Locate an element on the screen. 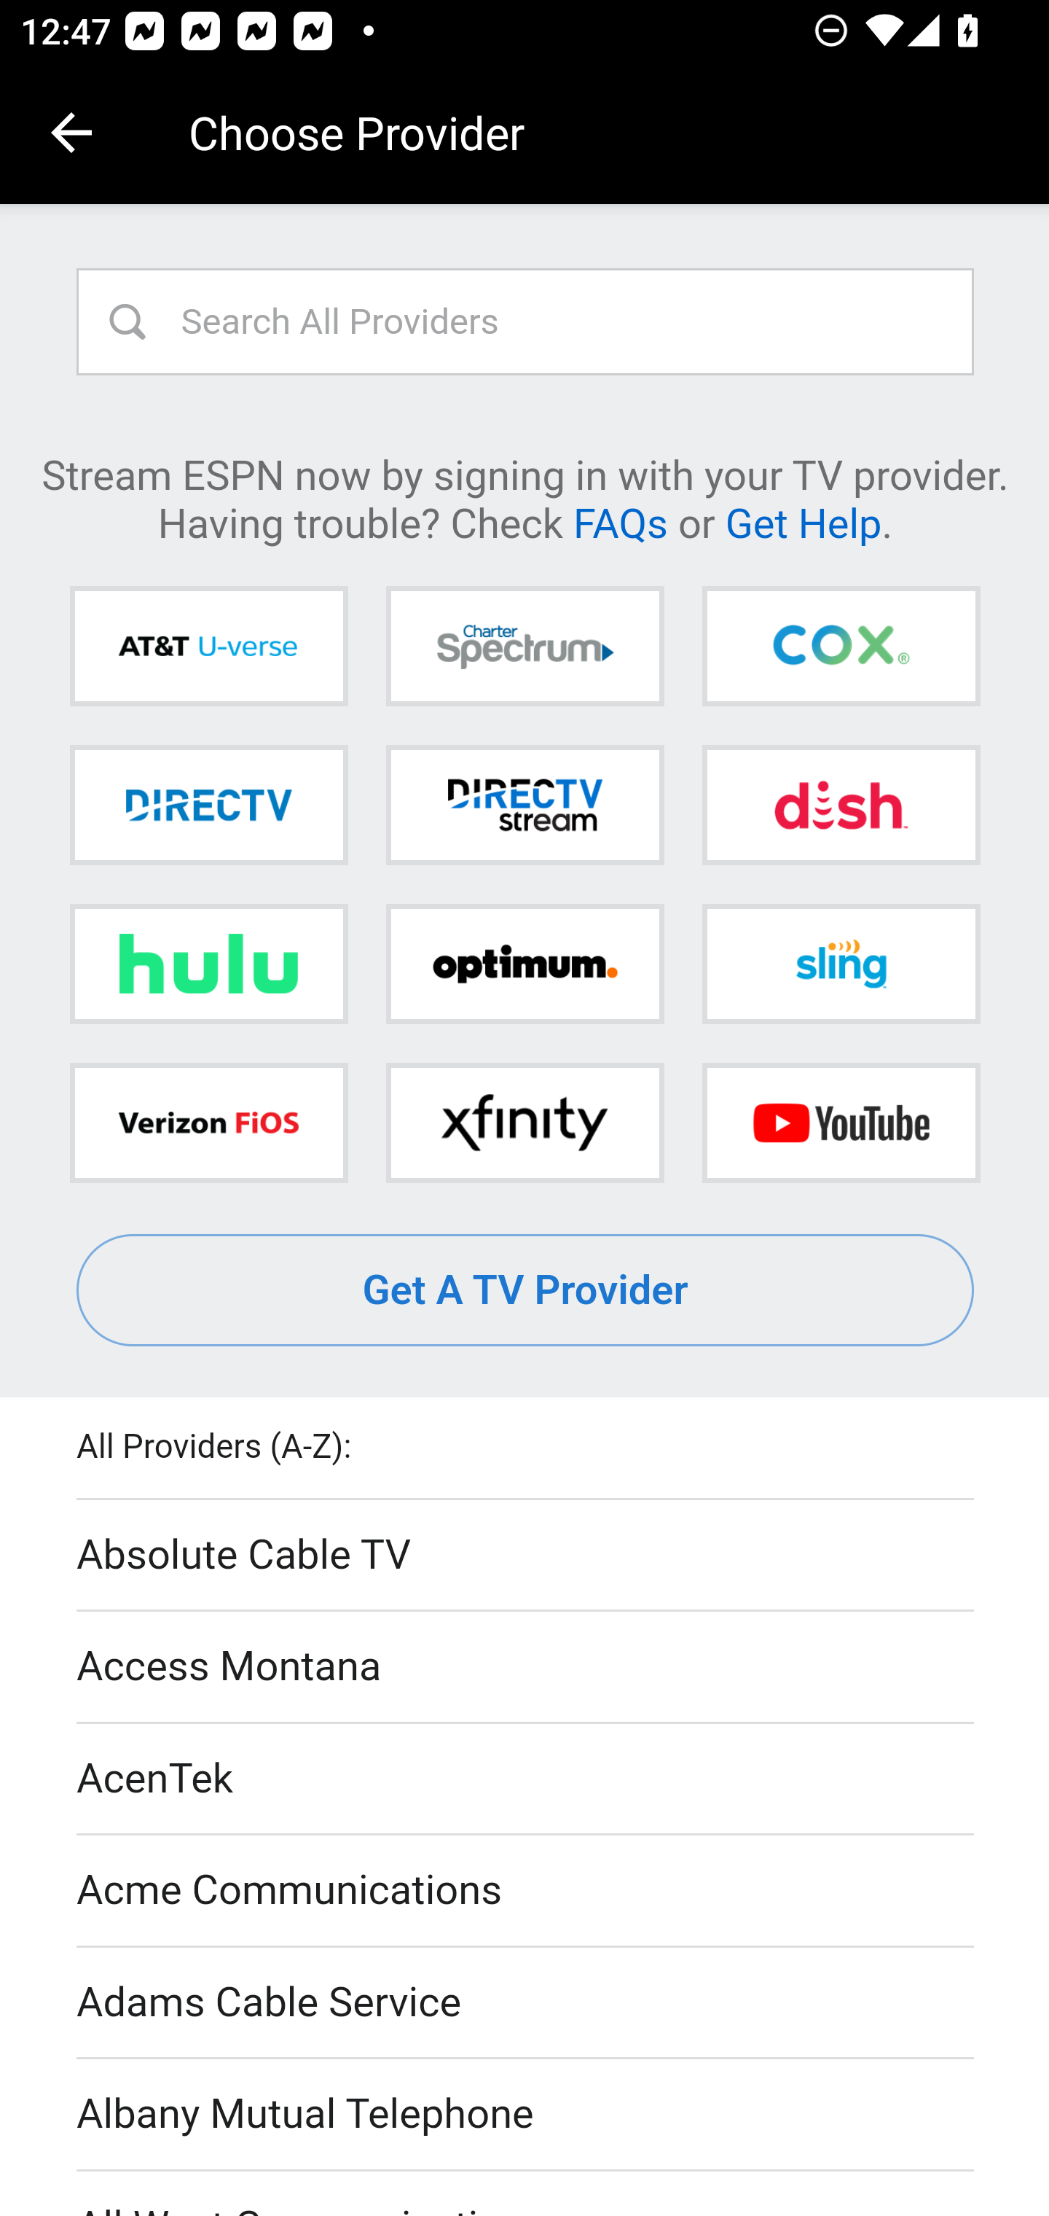 This screenshot has height=2216, width=1049. Cox is located at coordinates (841, 647).